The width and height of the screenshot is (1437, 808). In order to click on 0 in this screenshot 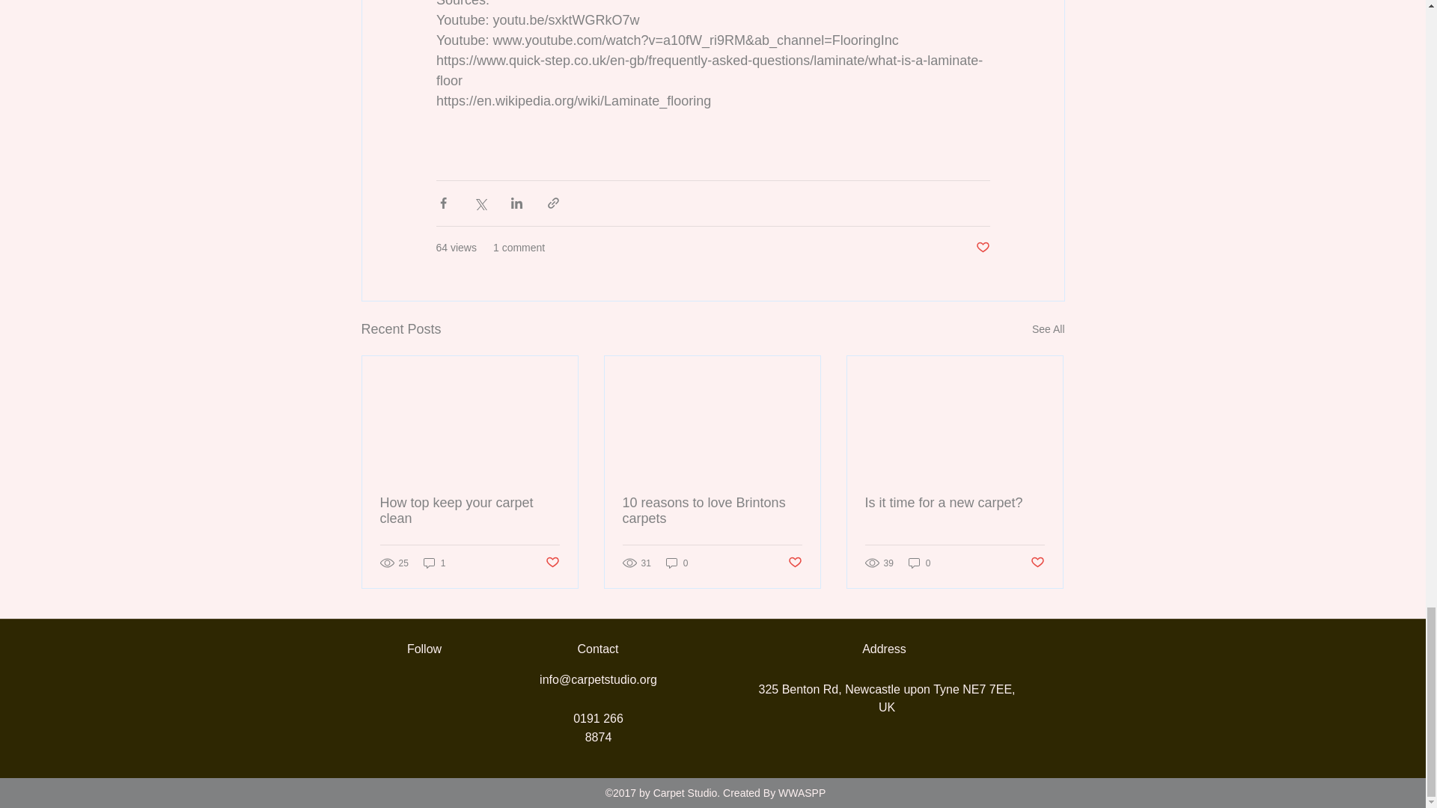, I will do `click(919, 563)`.